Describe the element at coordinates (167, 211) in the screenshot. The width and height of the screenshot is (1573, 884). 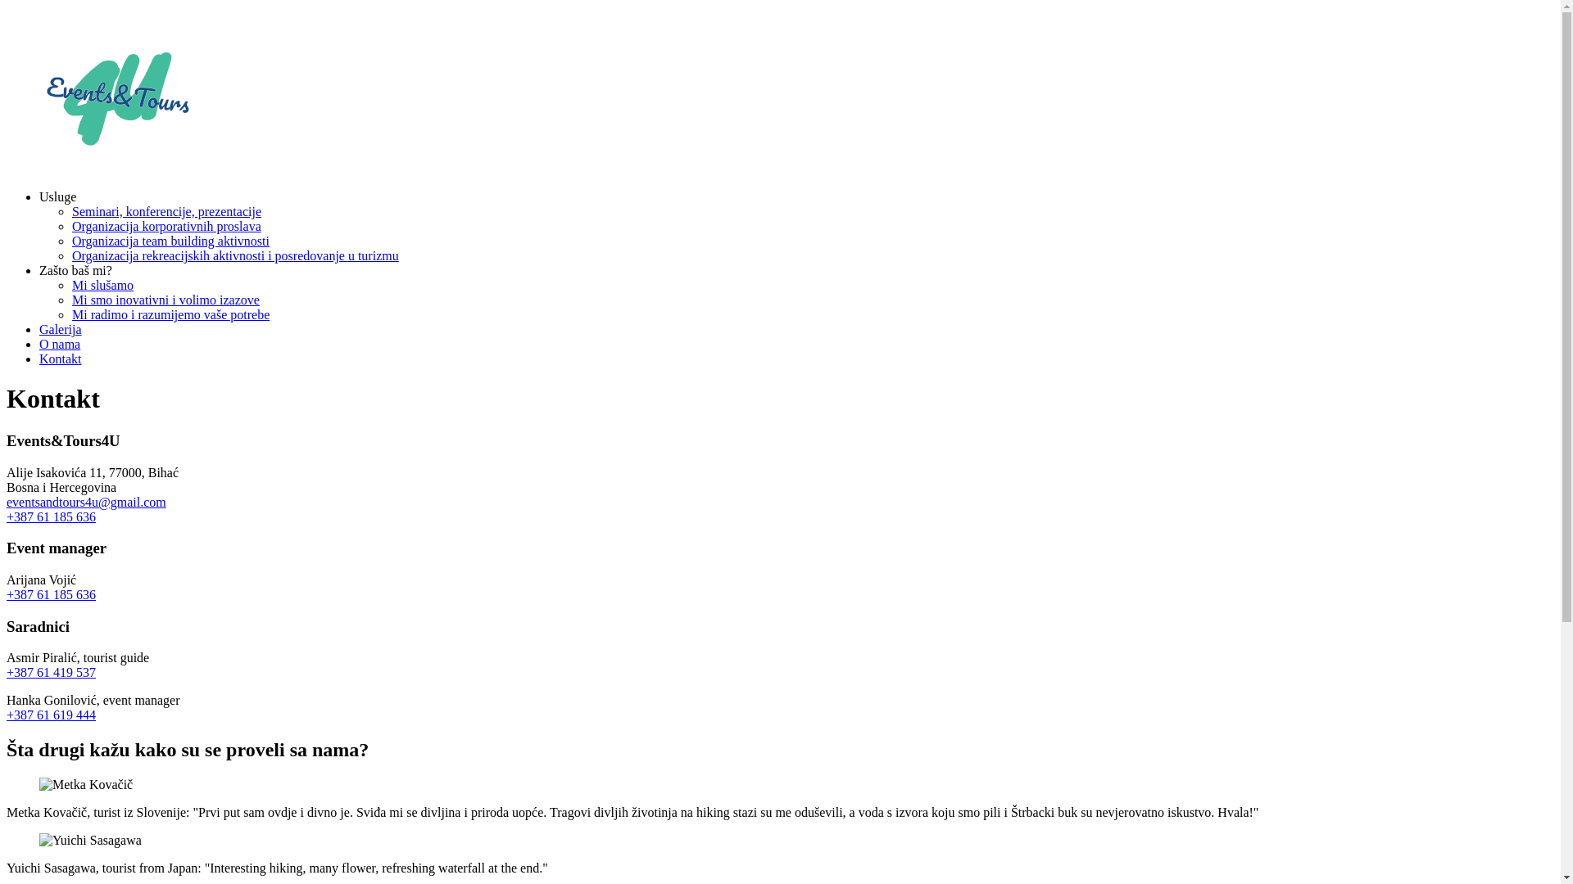
I see `Seminari, konferencije, prezentacije` at that location.